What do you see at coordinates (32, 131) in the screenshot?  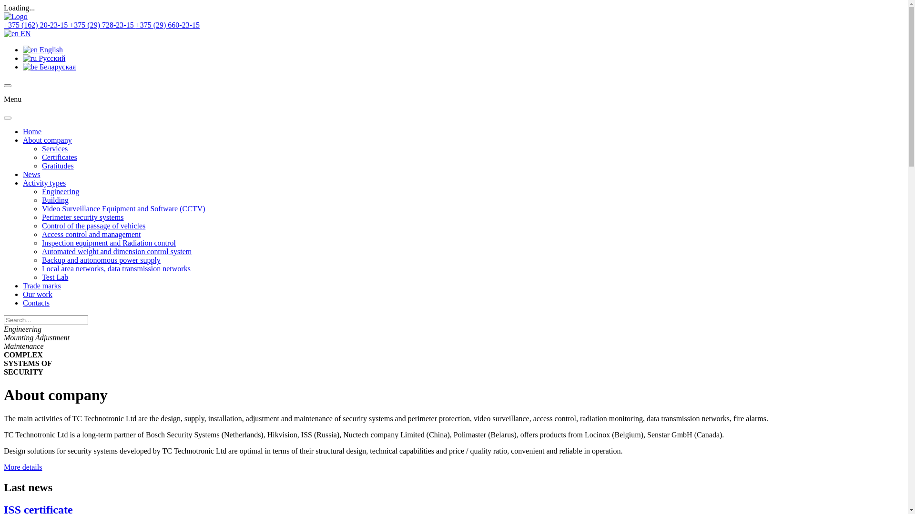 I see `Home` at bounding box center [32, 131].